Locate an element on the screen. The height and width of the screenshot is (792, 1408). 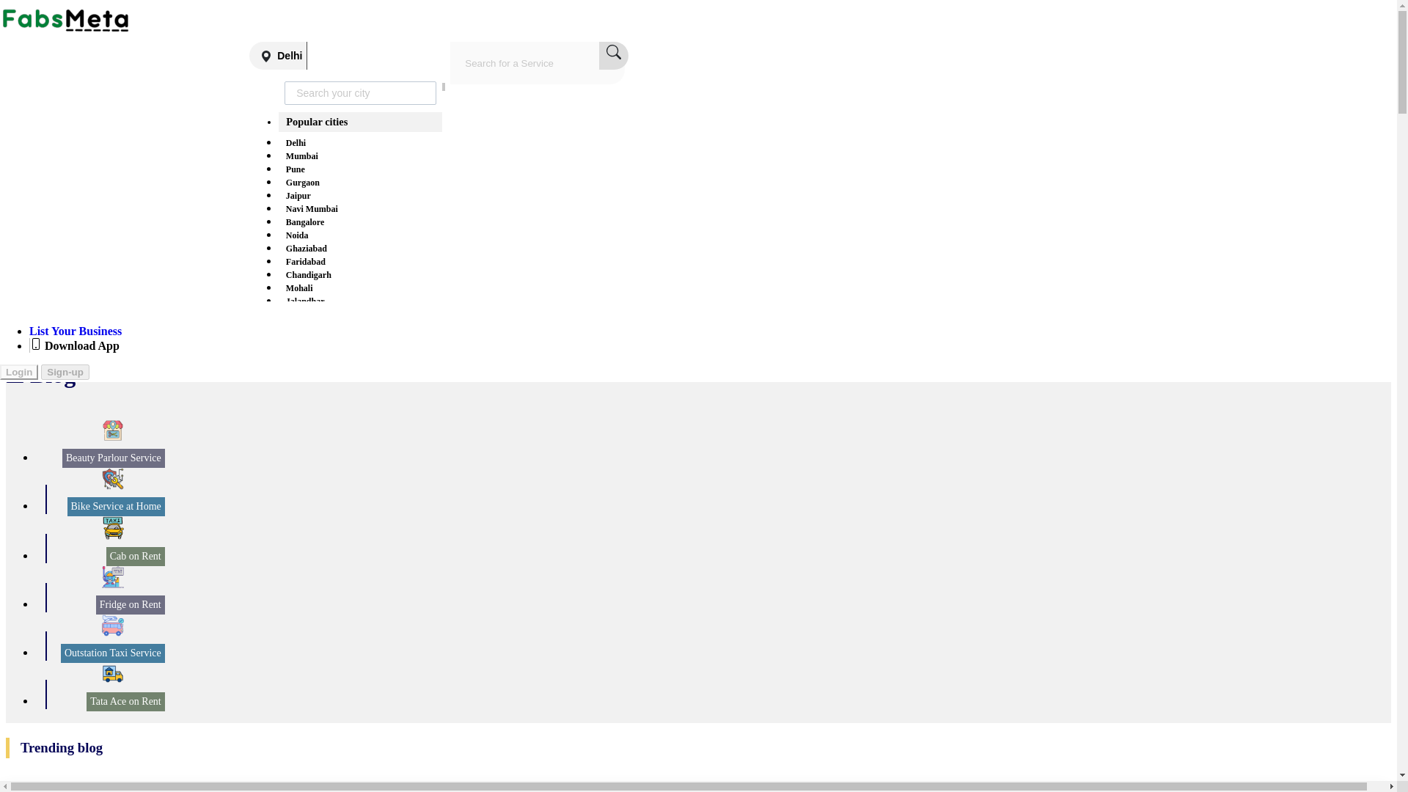
Chennai is located at coordinates (302, 551).